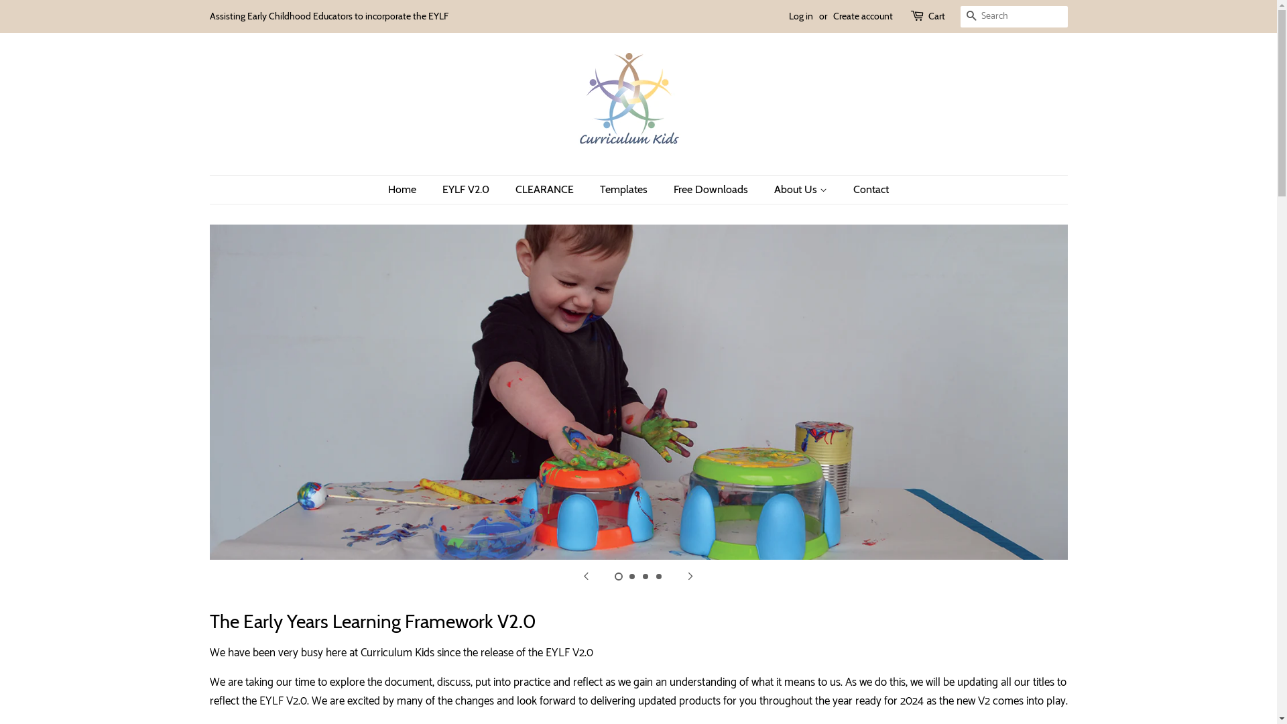  What do you see at coordinates (802, 189) in the screenshot?
I see `About Us` at bounding box center [802, 189].